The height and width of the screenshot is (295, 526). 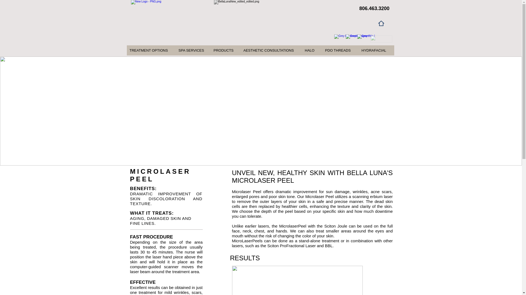 What do you see at coordinates (193, 50) in the screenshot?
I see `SPA SERVICES` at bounding box center [193, 50].